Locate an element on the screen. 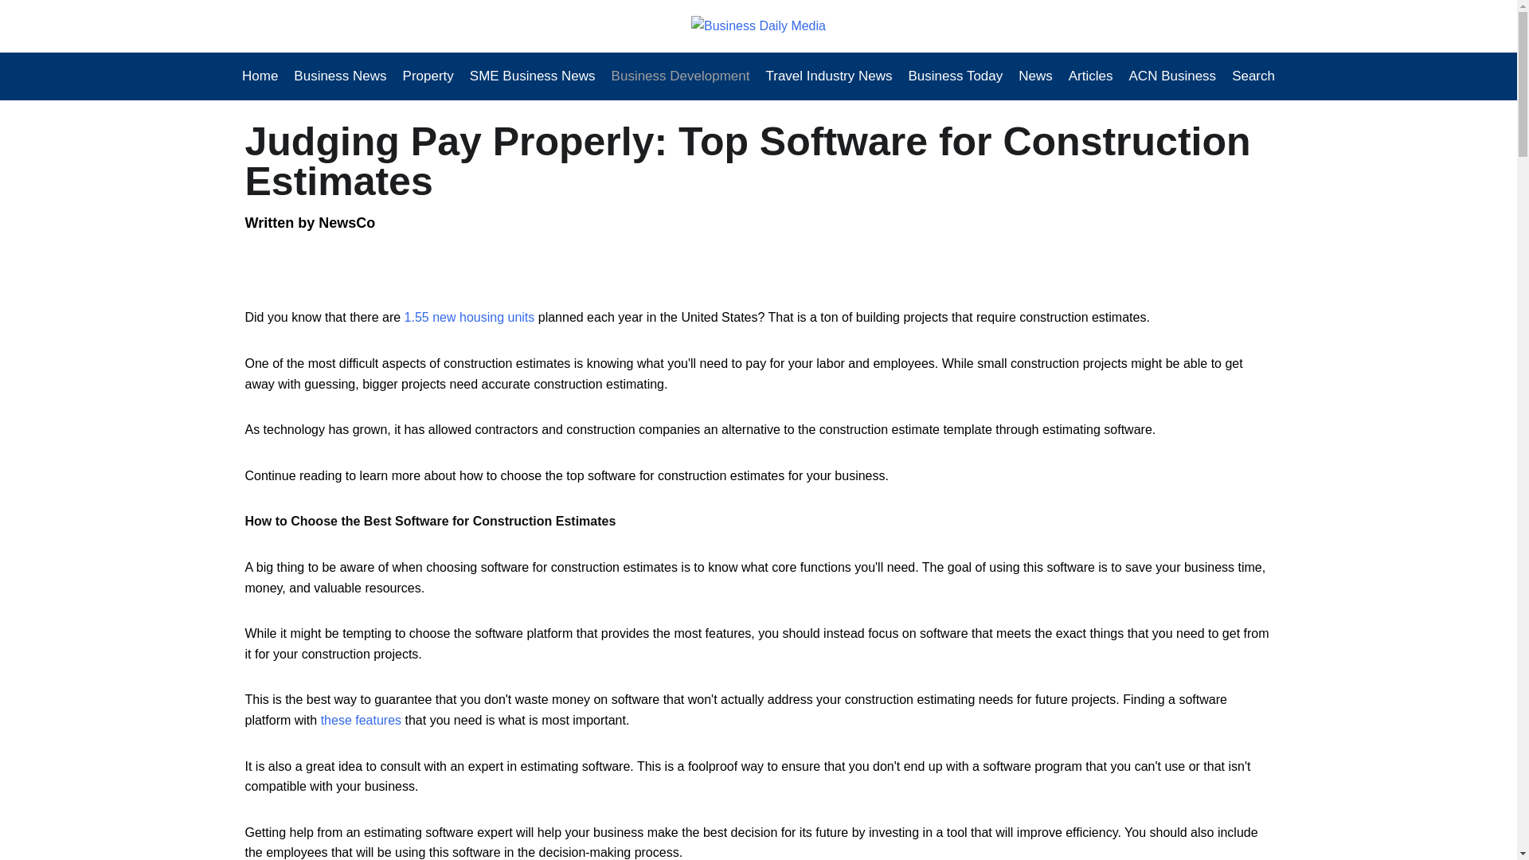 The width and height of the screenshot is (1529, 860). Business Development is located at coordinates (681, 76).